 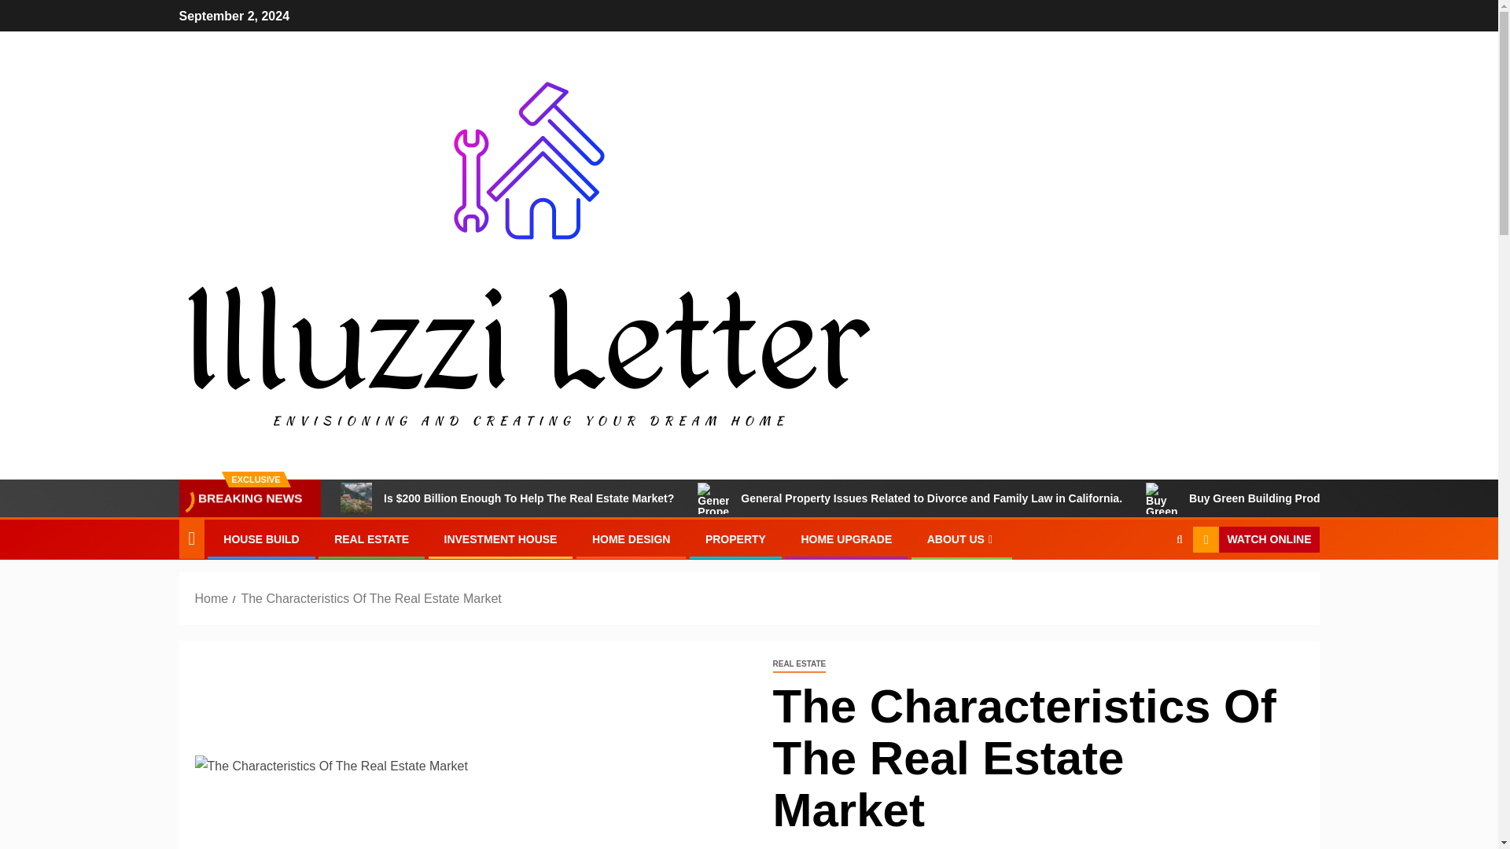 I want to click on HOME UPGRADE, so click(x=846, y=539).